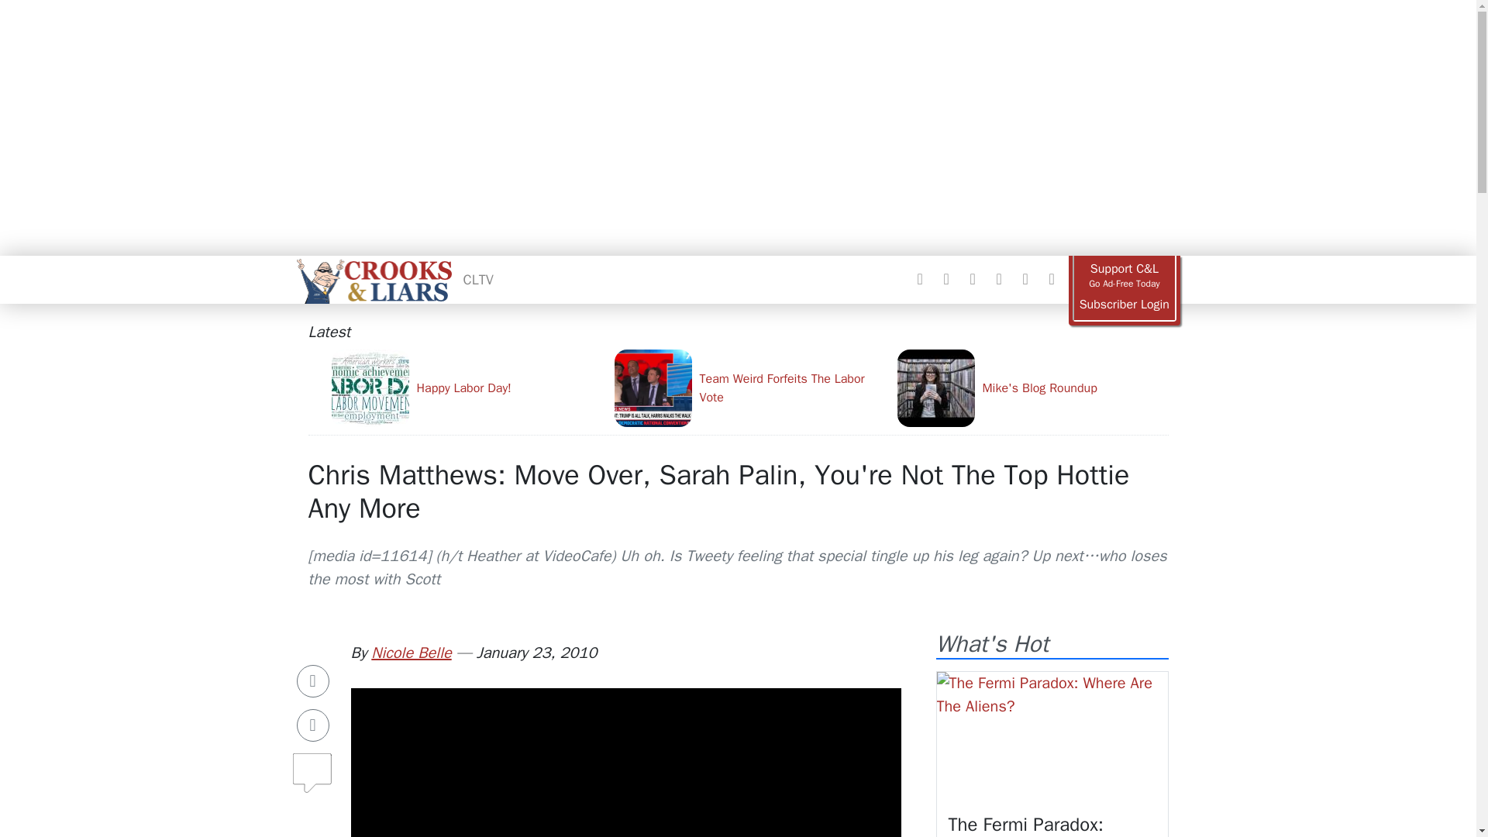 Image resolution: width=1488 pixels, height=837 pixels. What do you see at coordinates (1124, 305) in the screenshot?
I see `Login to your ad free account` at bounding box center [1124, 305].